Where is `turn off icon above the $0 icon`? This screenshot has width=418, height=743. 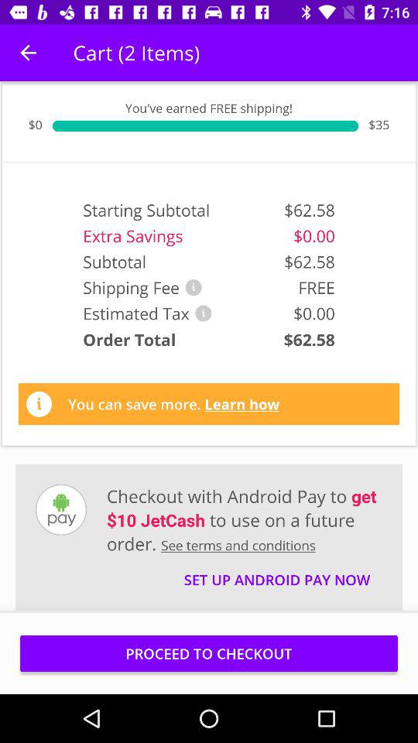 turn off icon above the $0 icon is located at coordinates (28, 53).